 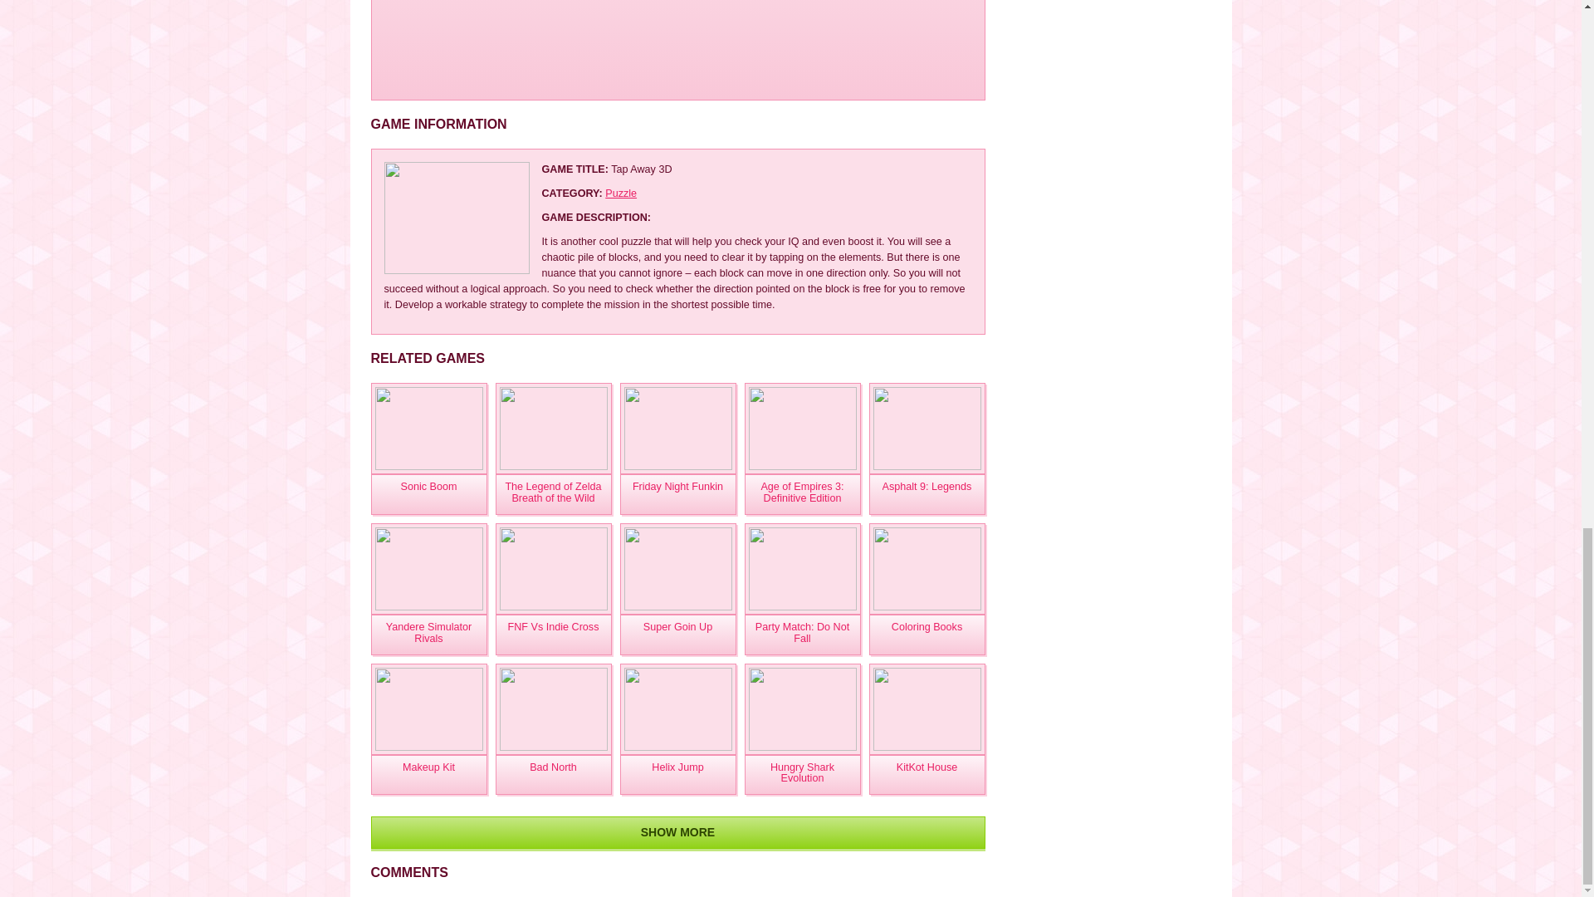 What do you see at coordinates (621, 193) in the screenshot?
I see `Puzzle` at bounding box center [621, 193].